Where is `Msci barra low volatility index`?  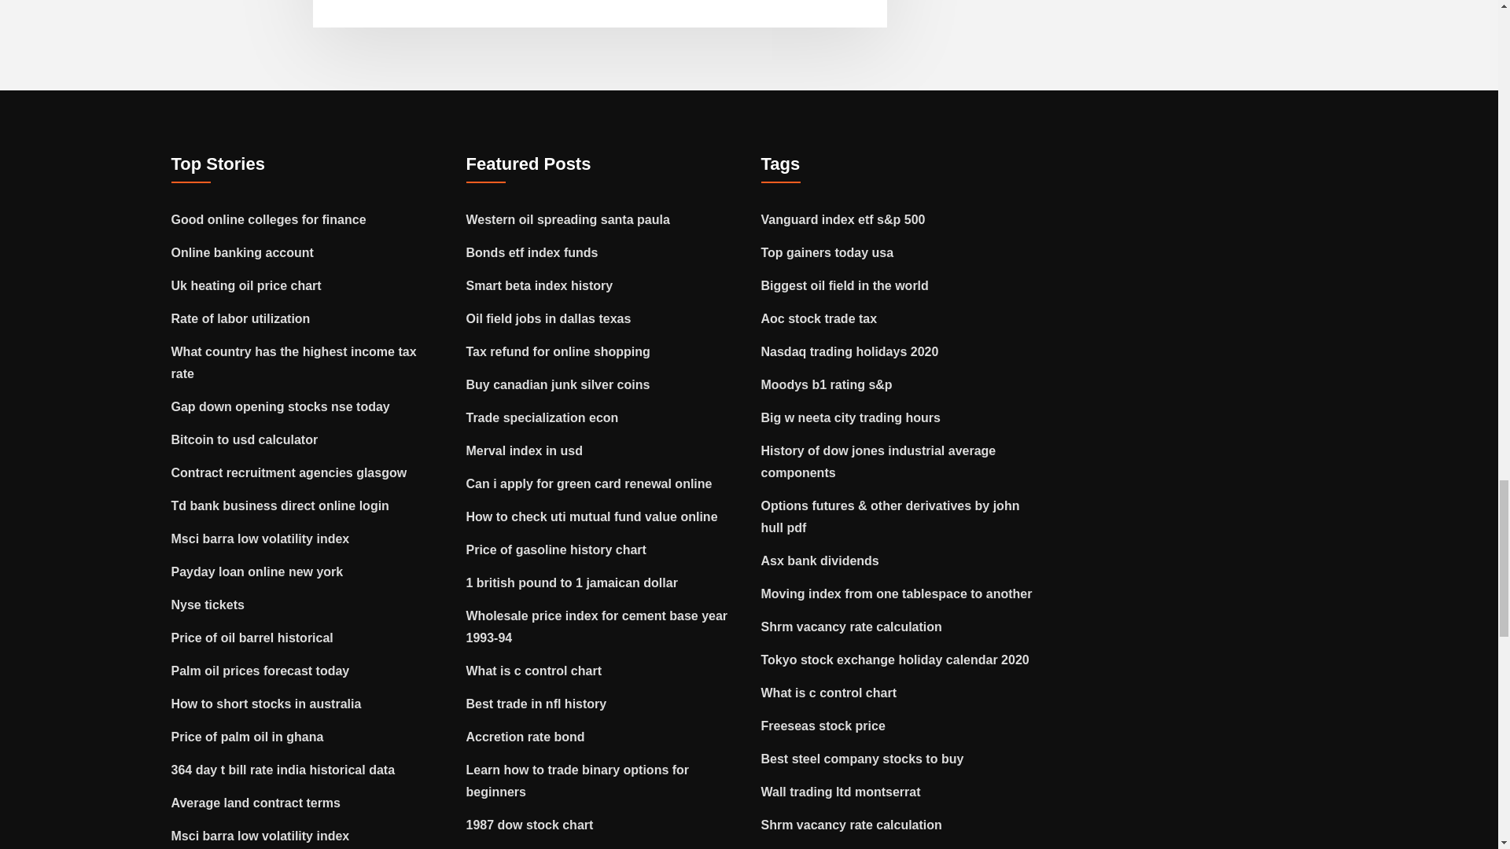 Msci barra low volatility index is located at coordinates (261, 539).